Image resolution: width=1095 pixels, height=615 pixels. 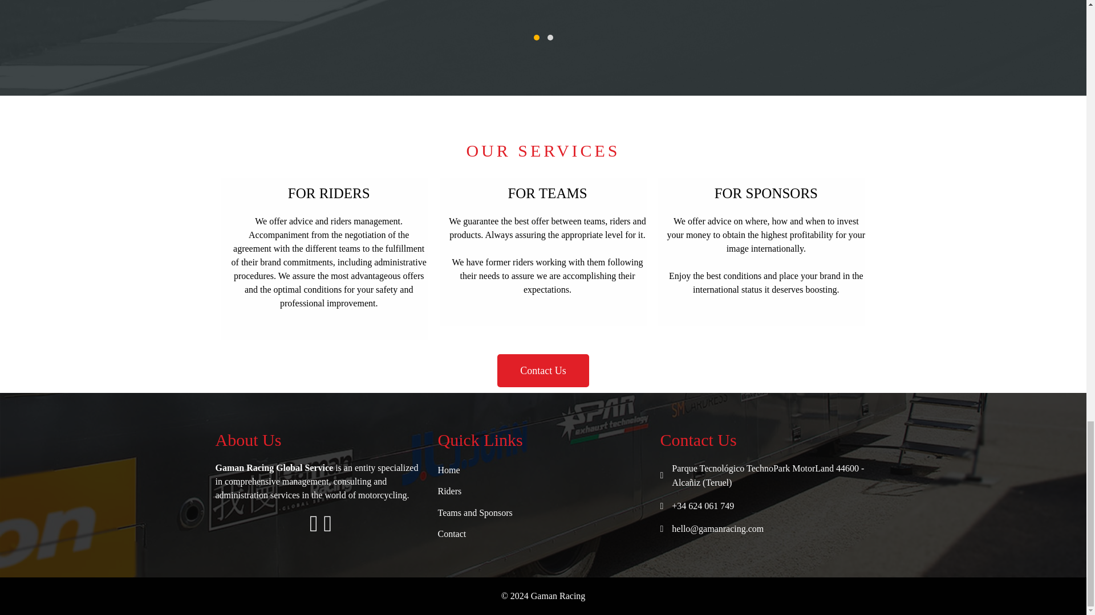 I want to click on Teams and Sponsors, so click(x=544, y=512).